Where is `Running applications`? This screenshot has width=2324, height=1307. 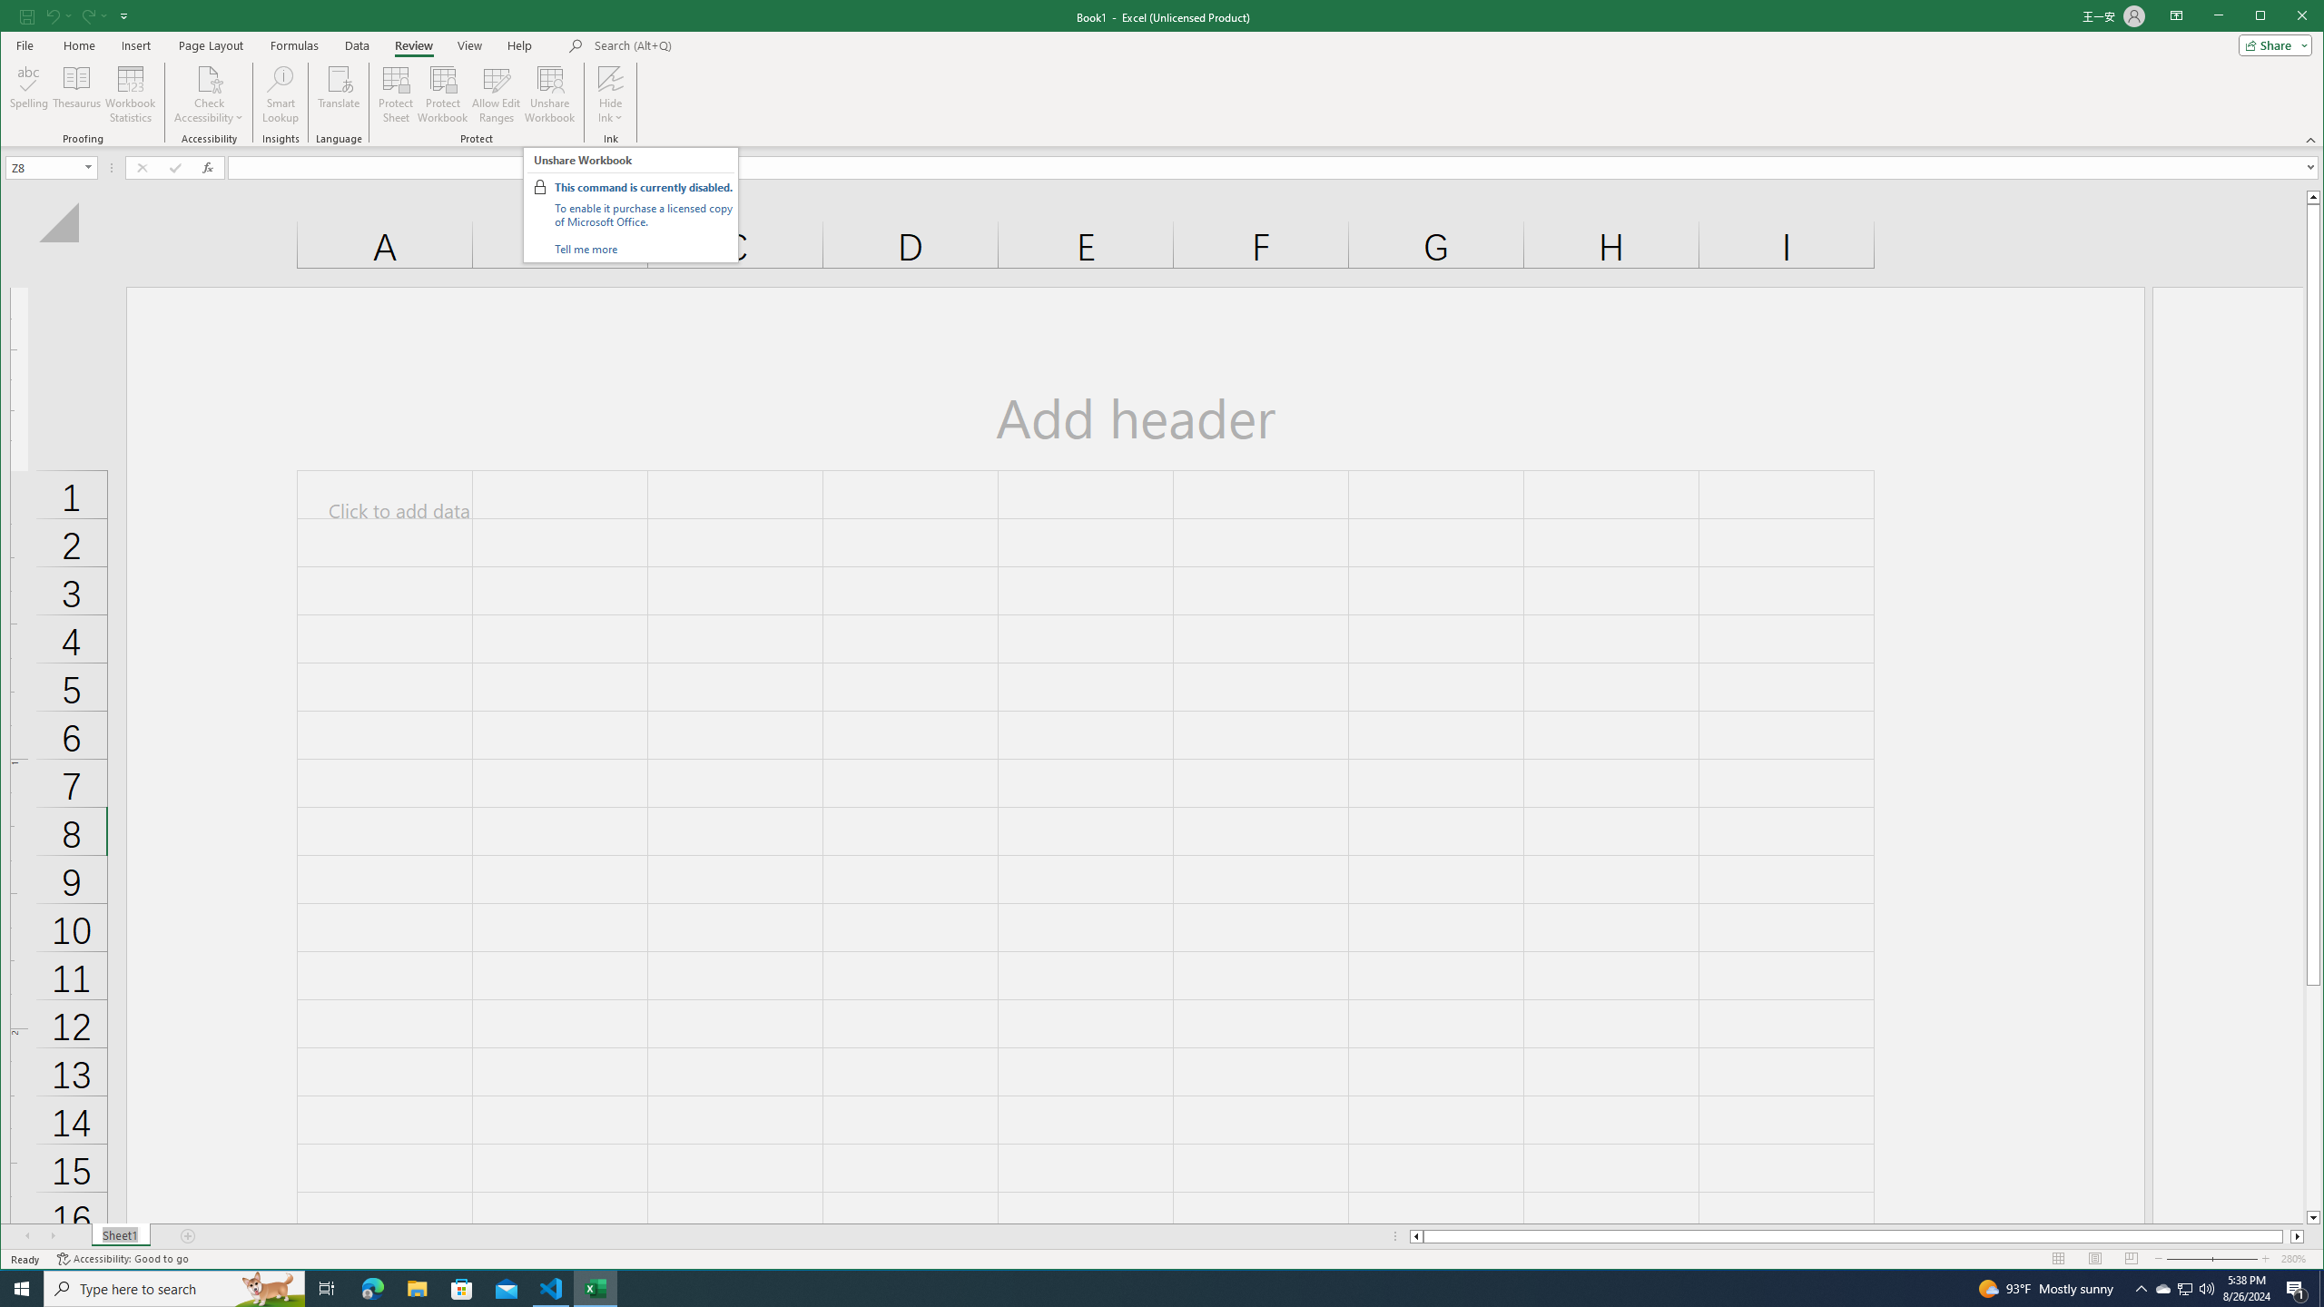 Running applications is located at coordinates (1146, 1289).